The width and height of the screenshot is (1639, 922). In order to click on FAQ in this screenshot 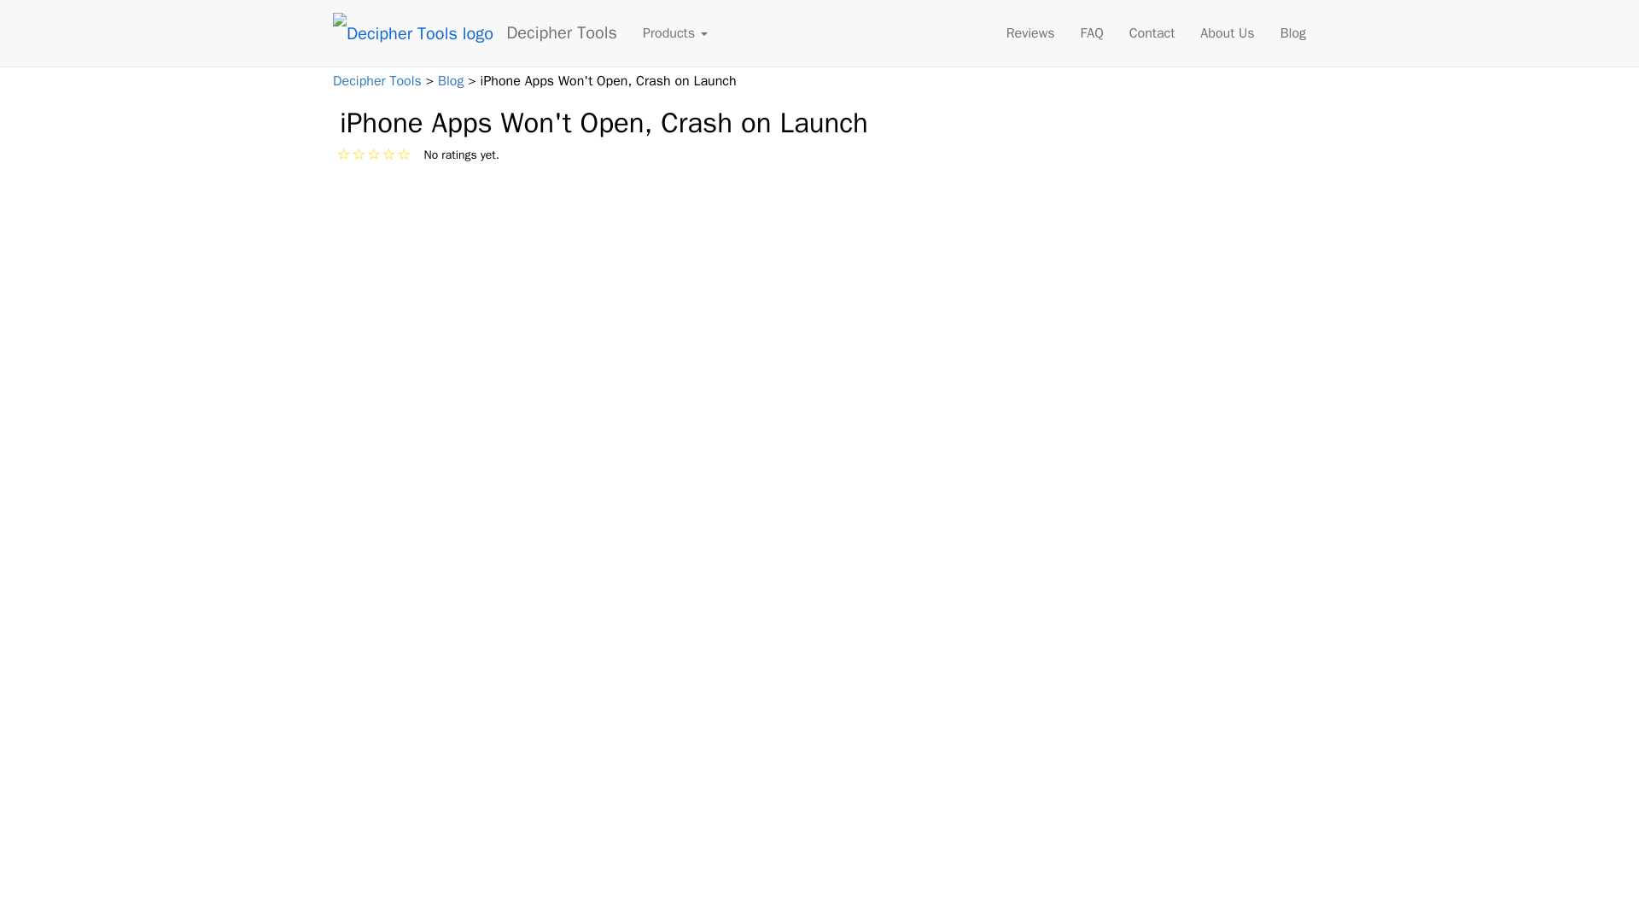, I will do `click(1092, 32)`.